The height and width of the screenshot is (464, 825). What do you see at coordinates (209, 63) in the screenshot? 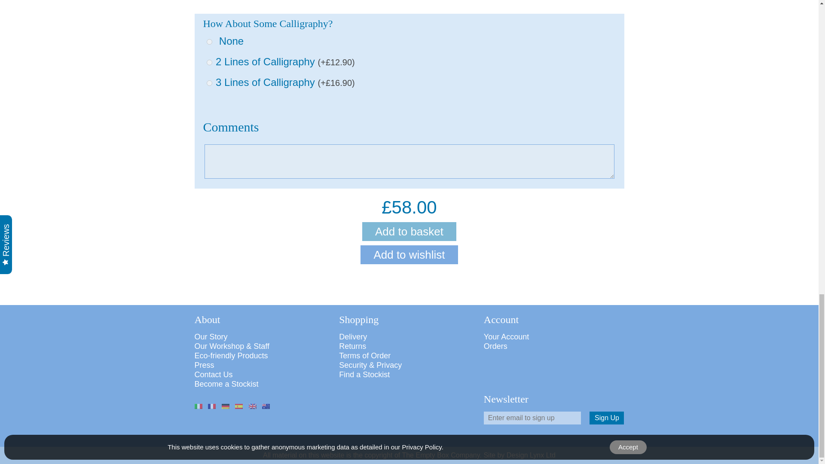
I see `2-lines-of-calligraphy` at bounding box center [209, 63].